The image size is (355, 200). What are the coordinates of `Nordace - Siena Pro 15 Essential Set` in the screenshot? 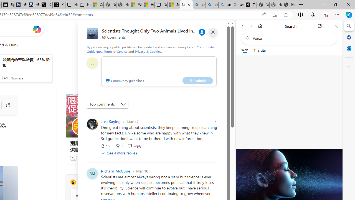 It's located at (288, 5).